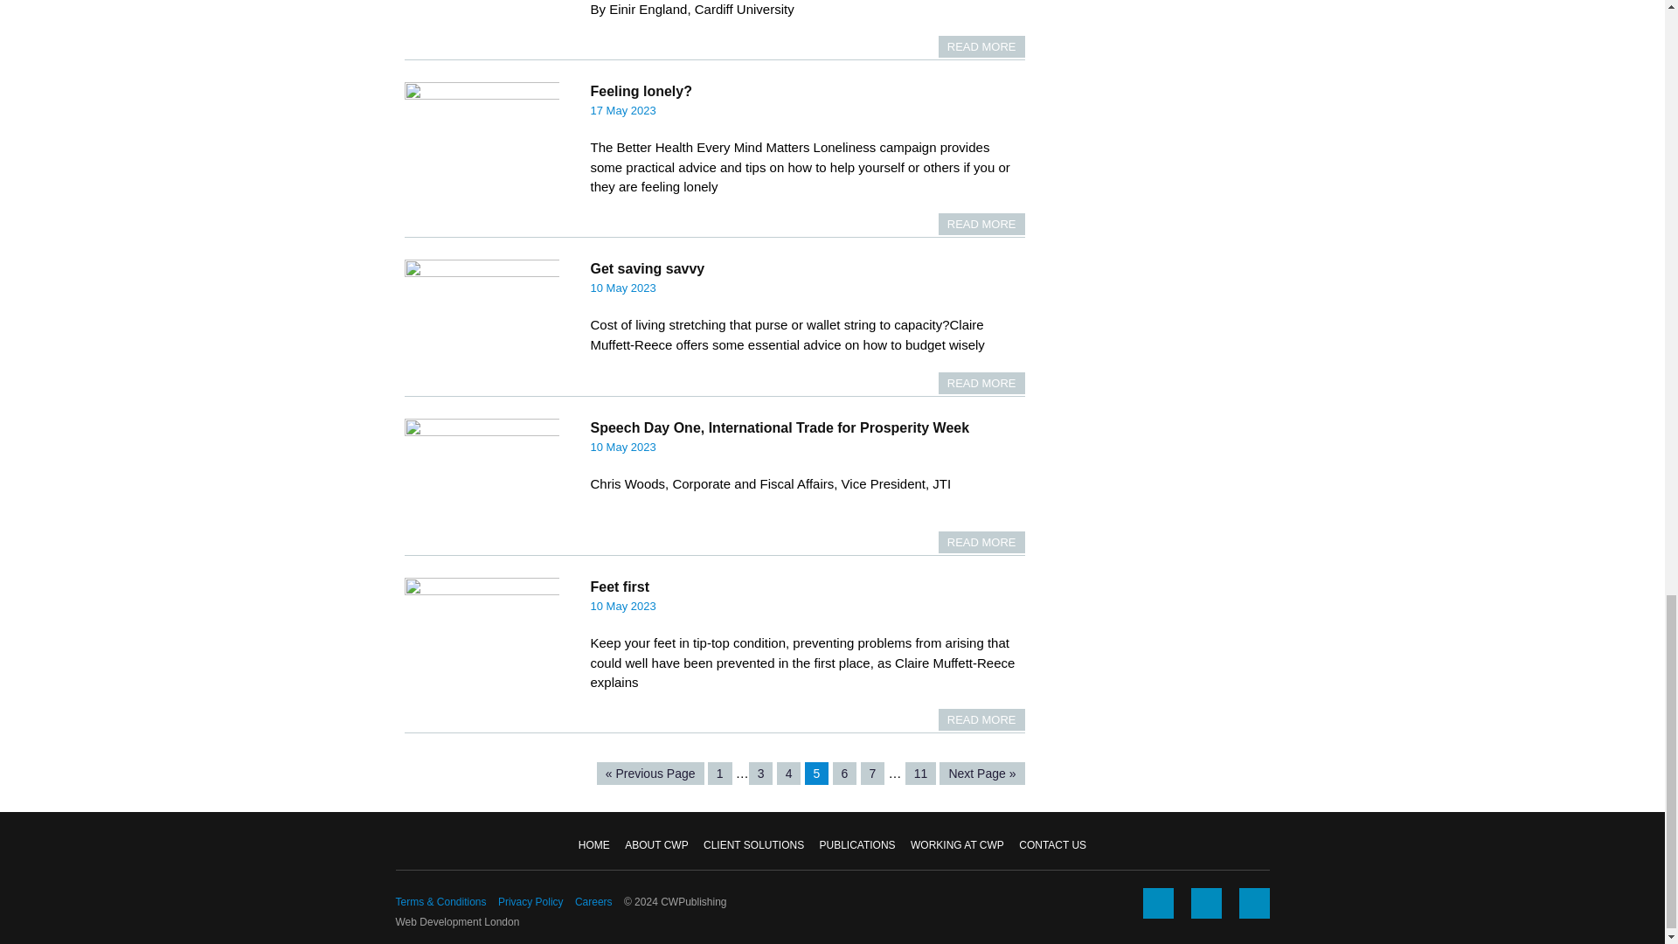 This screenshot has width=1678, height=944. I want to click on READ MORE, so click(981, 383).